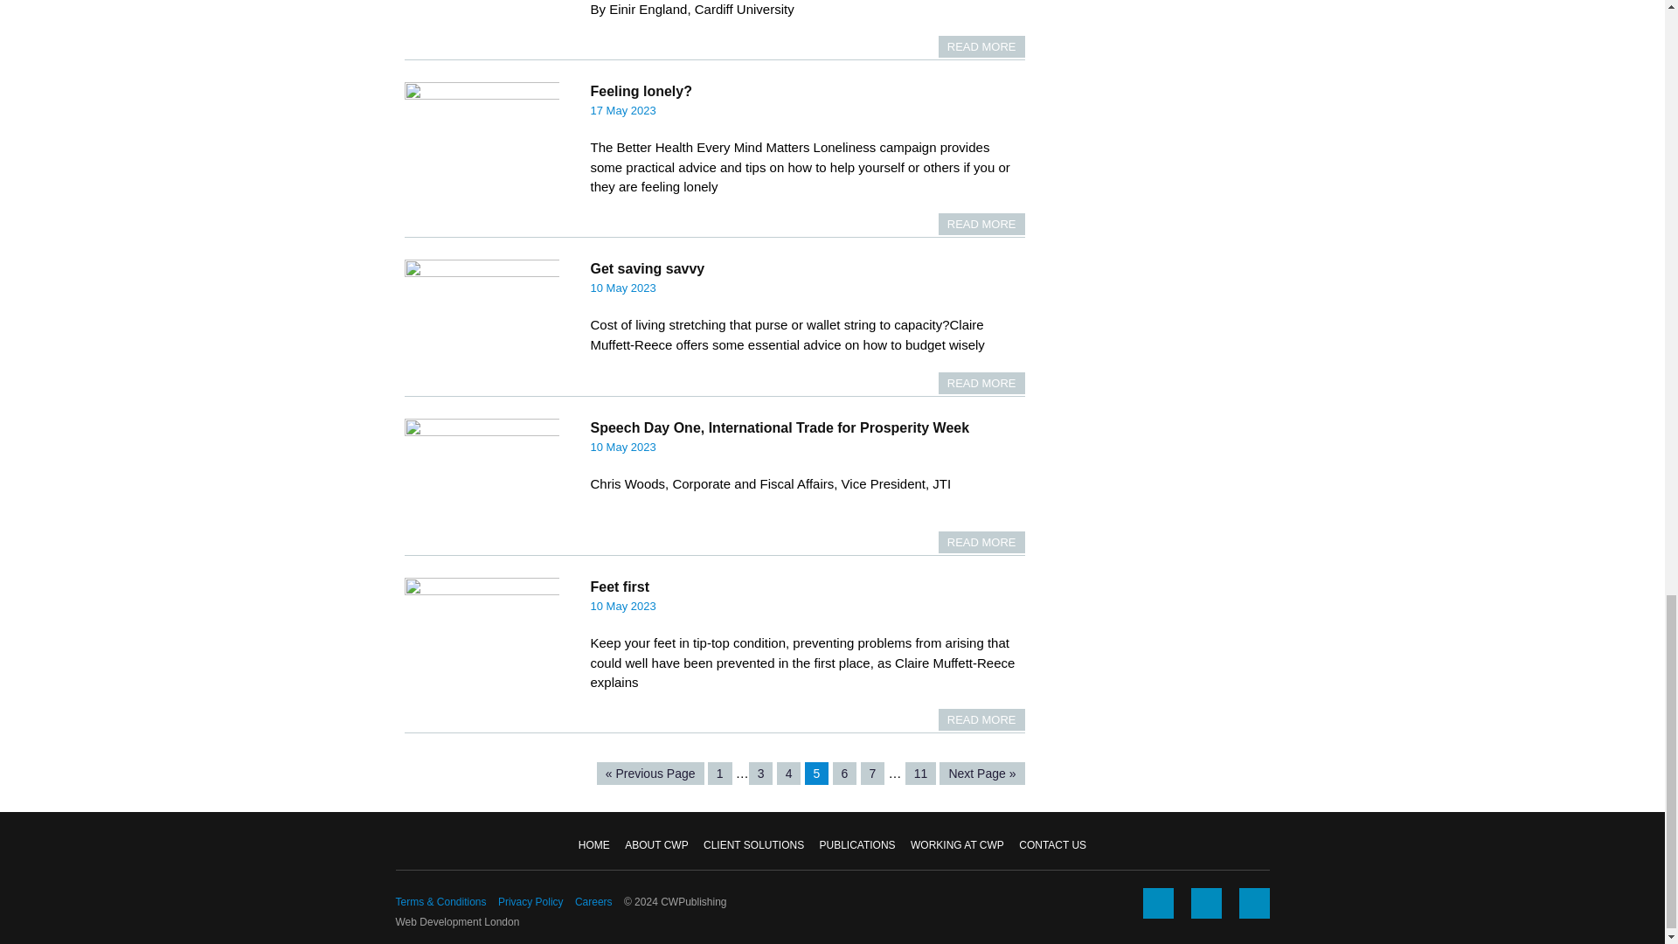 This screenshot has width=1678, height=944. I want to click on READ MORE, so click(981, 383).